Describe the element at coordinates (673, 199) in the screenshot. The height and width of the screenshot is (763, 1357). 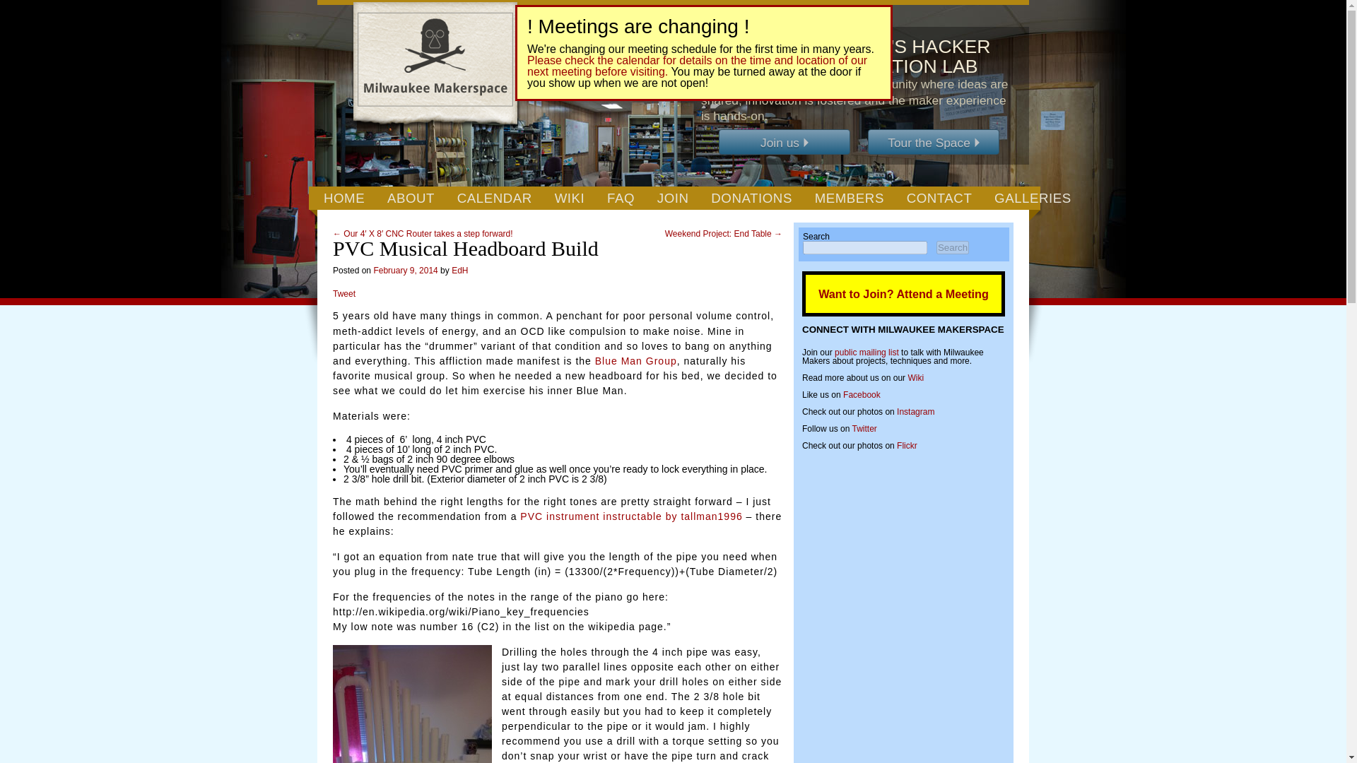
I see `JOIN` at that location.